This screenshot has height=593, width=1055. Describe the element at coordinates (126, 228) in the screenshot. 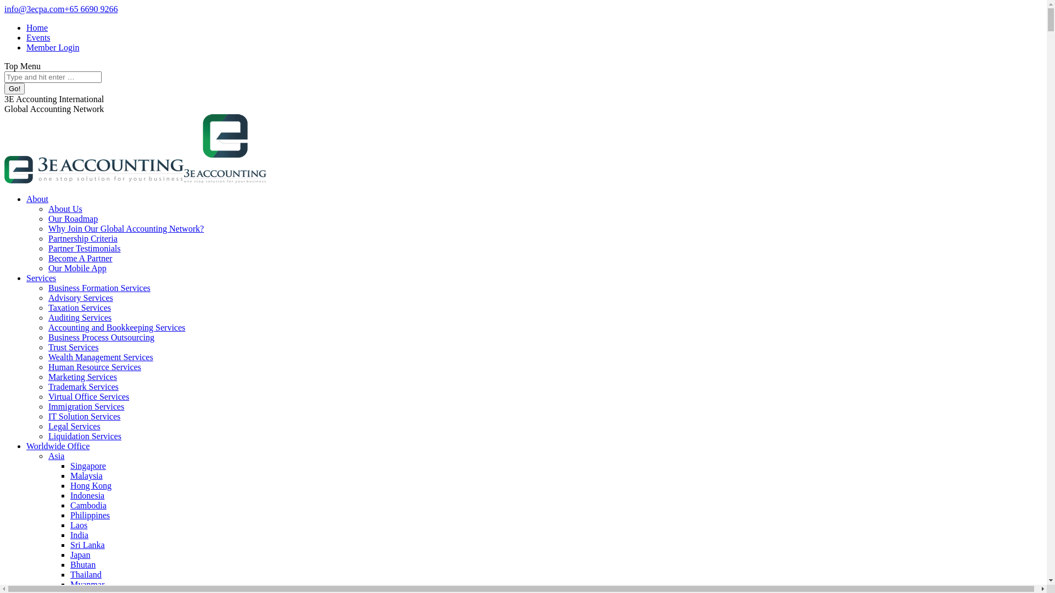

I see `Why Join Our Global Accounting Network?` at that location.